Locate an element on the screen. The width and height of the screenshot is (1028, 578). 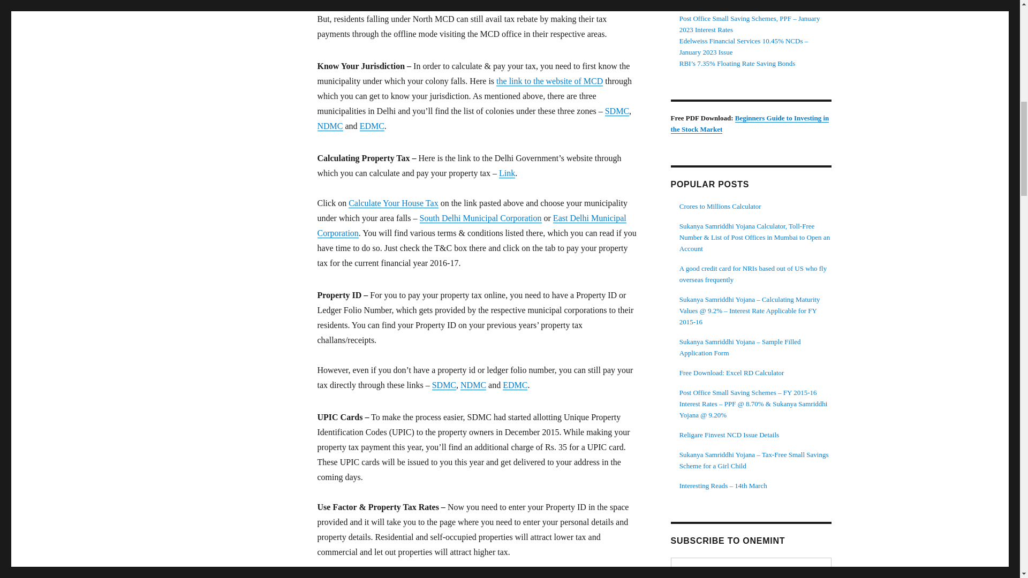
SDMC is located at coordinates (617, 111).